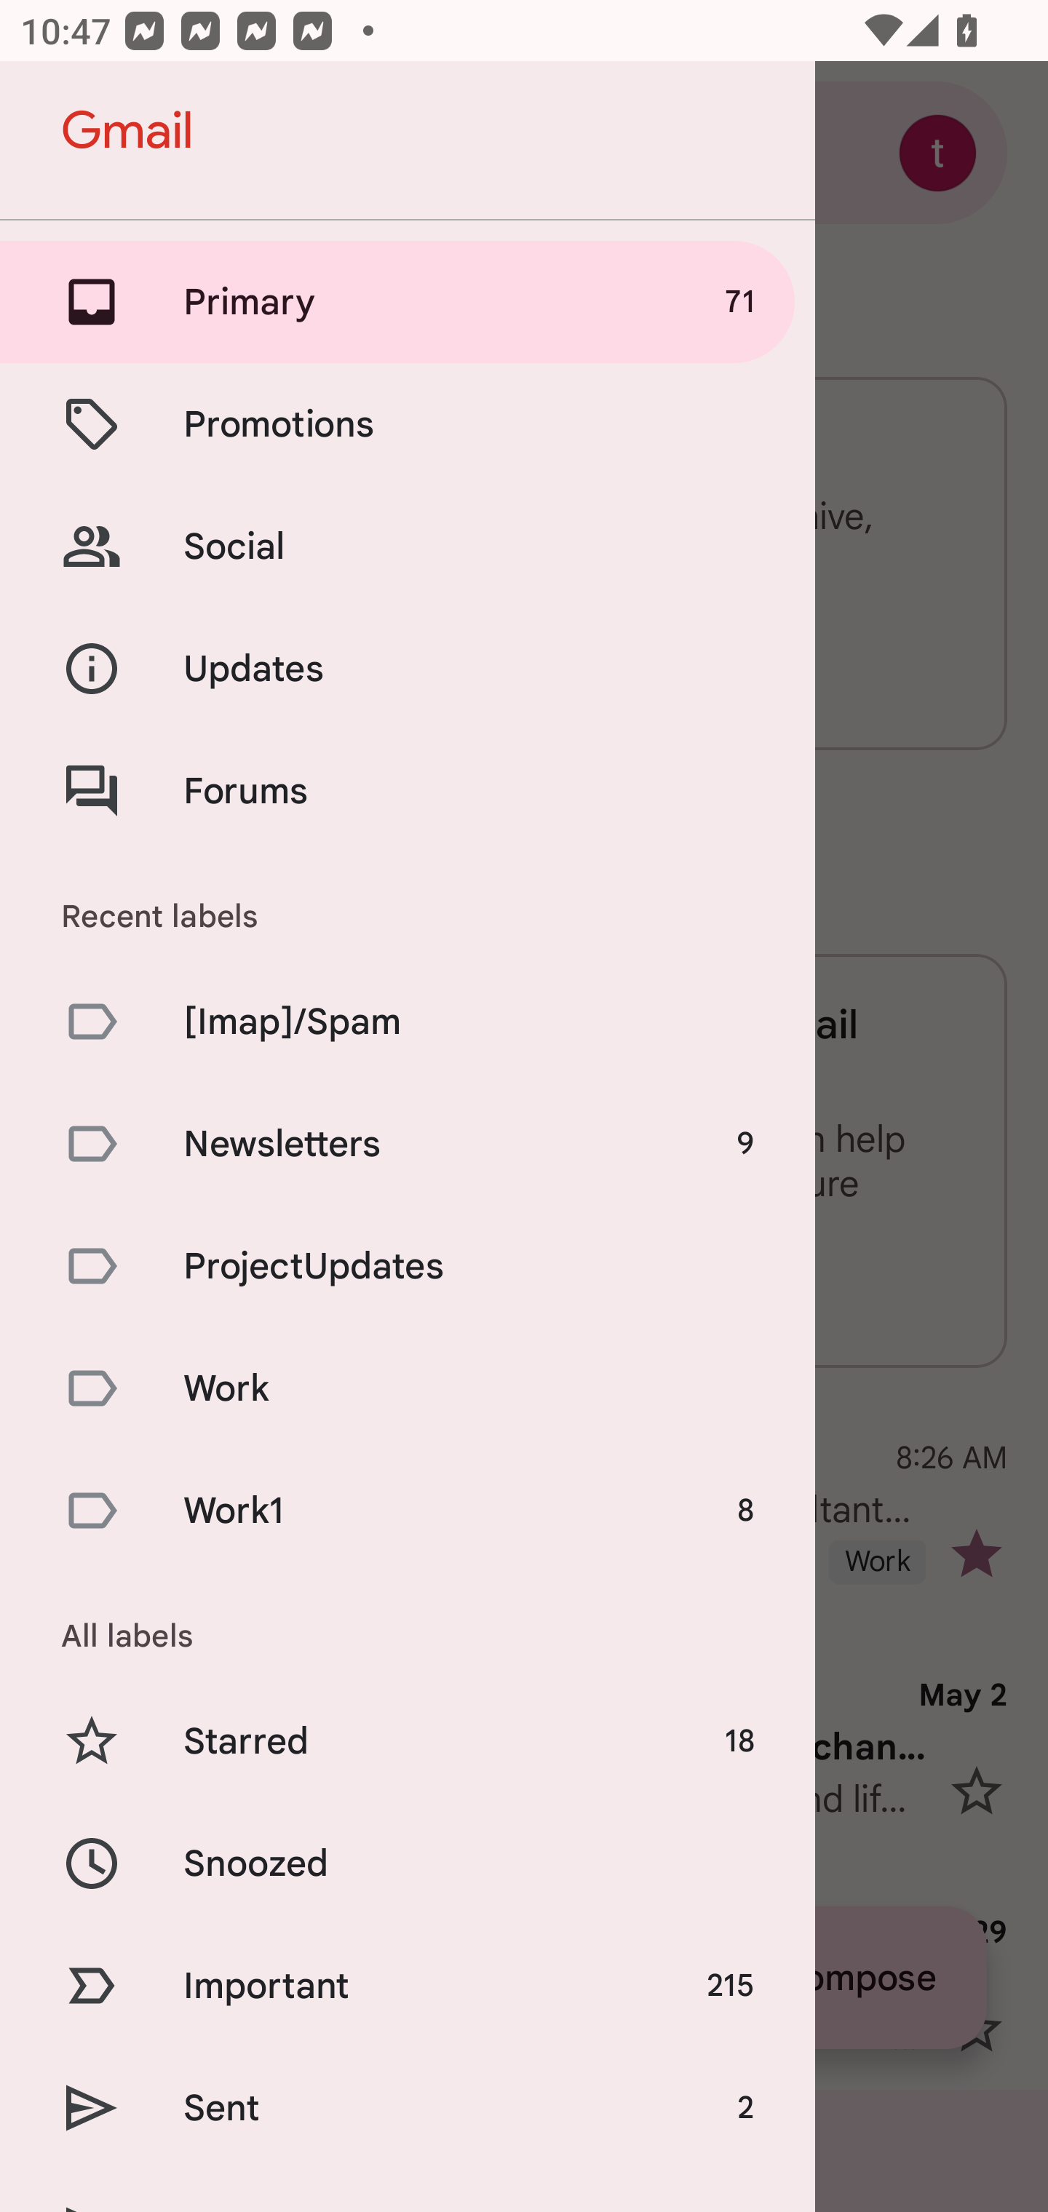  What do you see at coordinates (408, 1742) in the screenshot?
I see `Starred 18` at bounding box center [408, 1742].